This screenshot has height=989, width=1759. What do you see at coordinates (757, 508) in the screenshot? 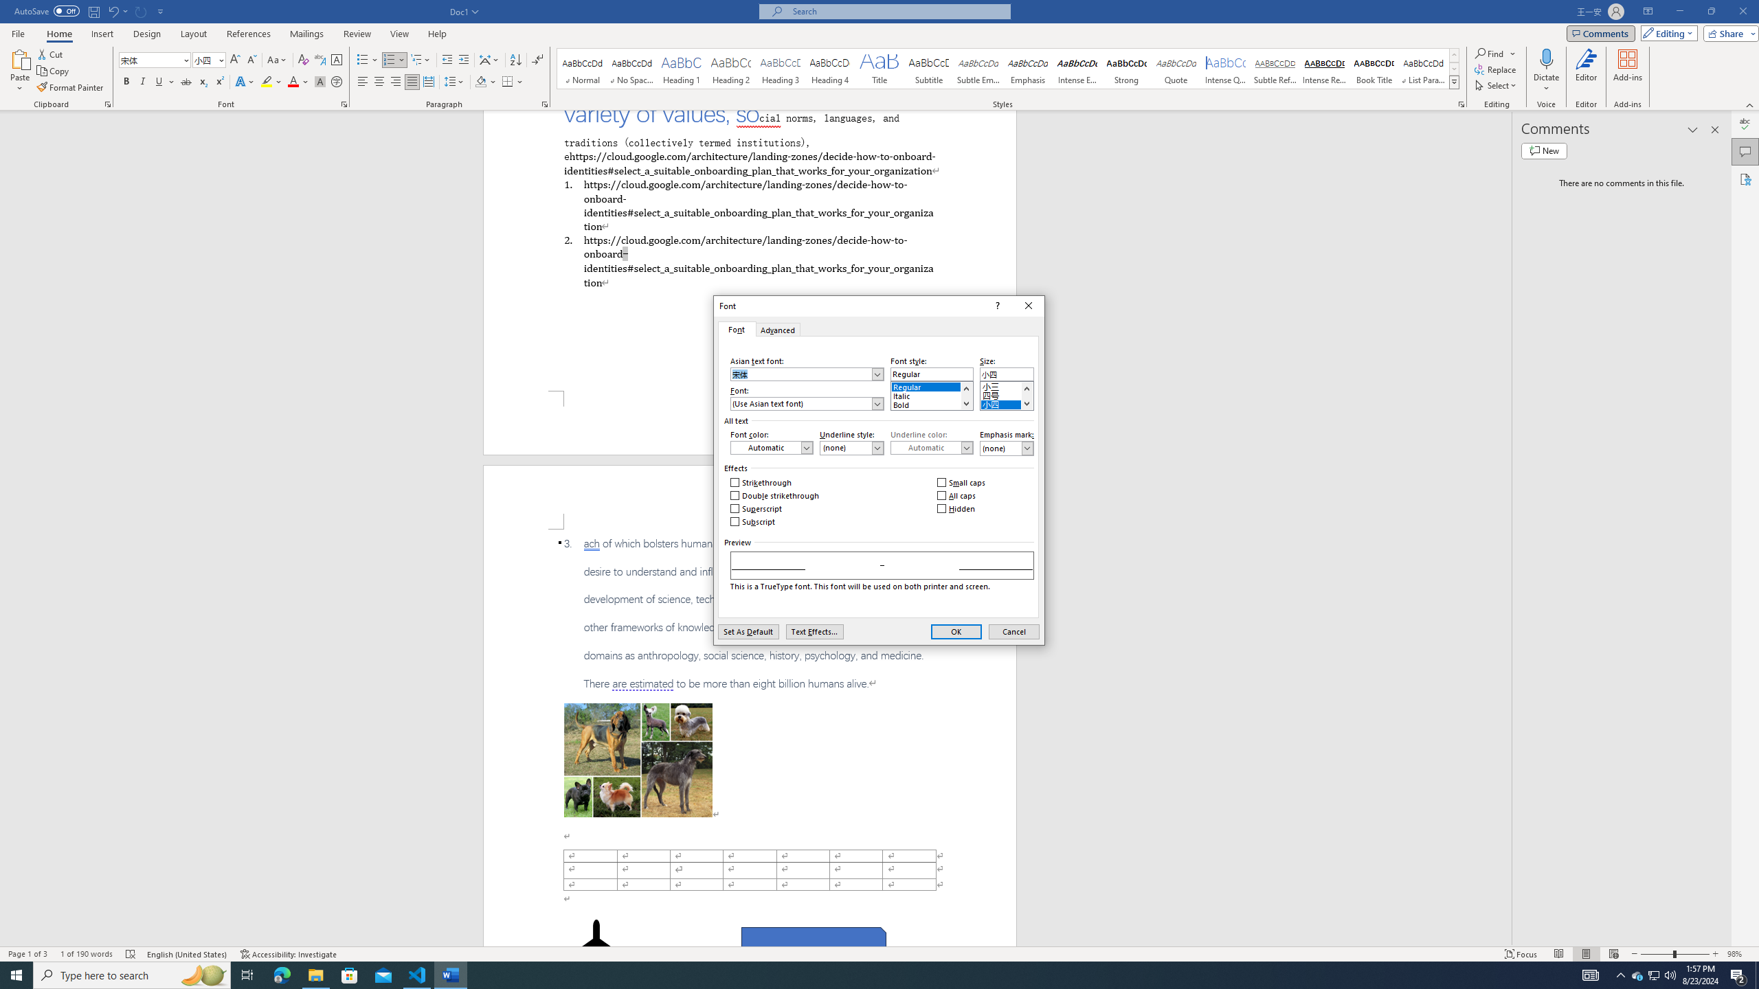
I see `Superscript` at bounding box center [757, 508].